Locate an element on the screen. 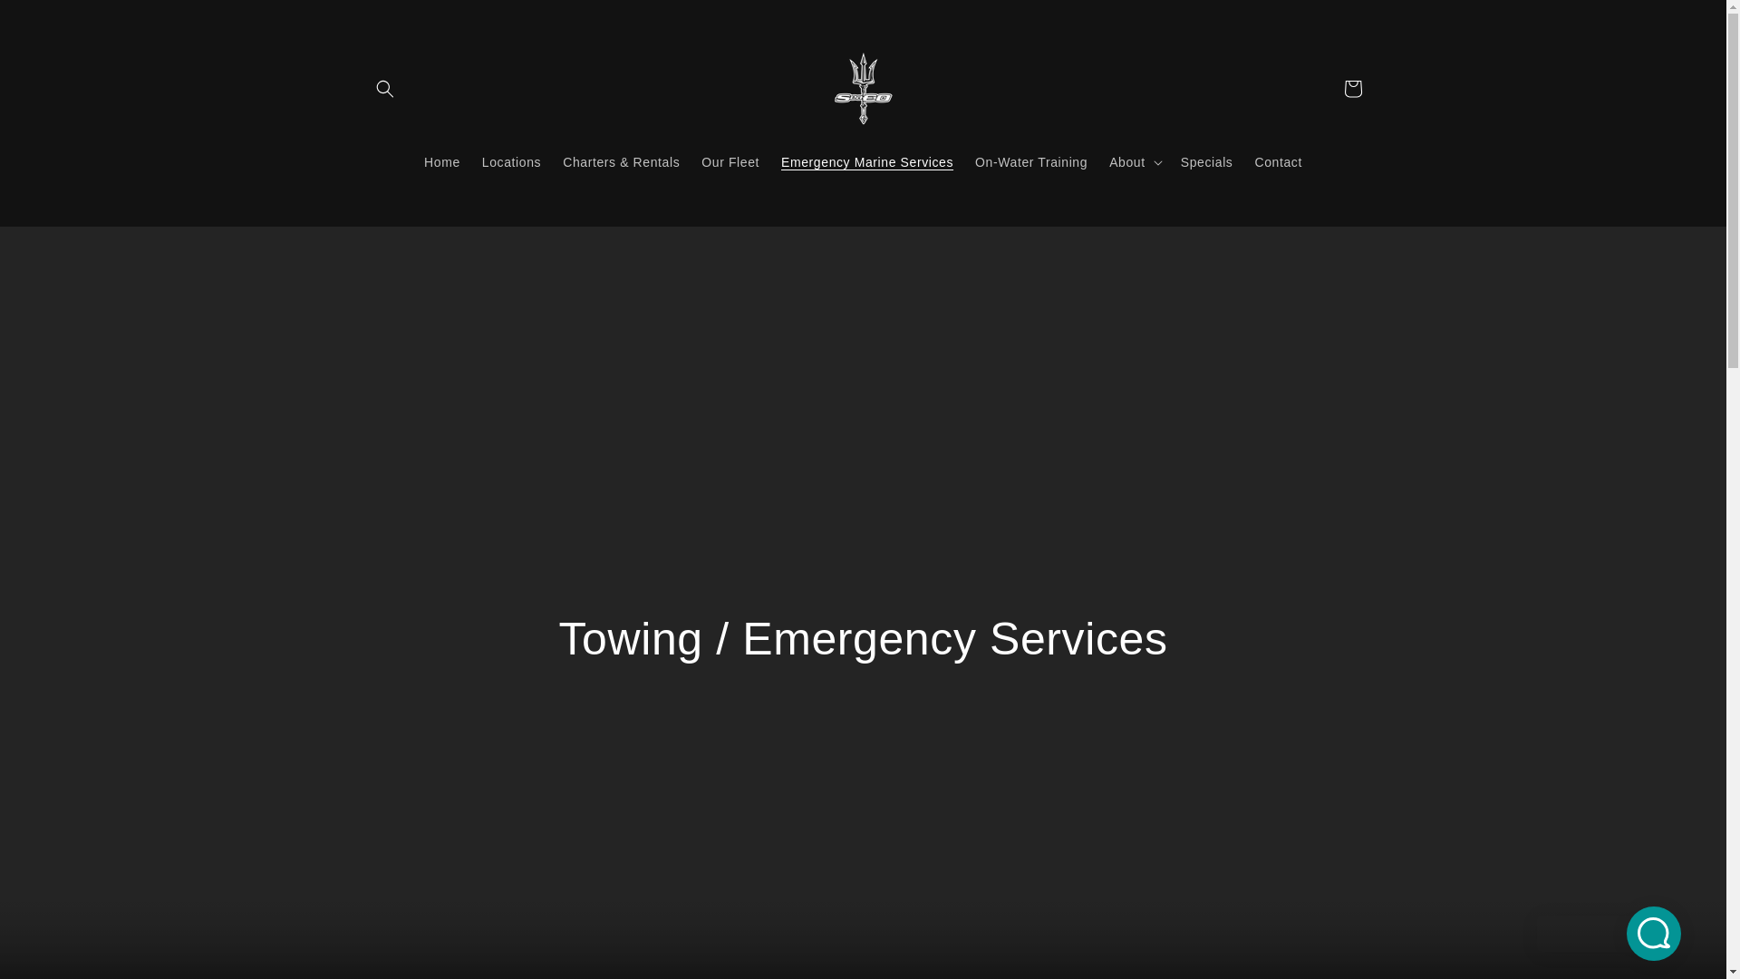 This screenshot has width=1740, height=979. Locations is located at coordinates (511, 161).